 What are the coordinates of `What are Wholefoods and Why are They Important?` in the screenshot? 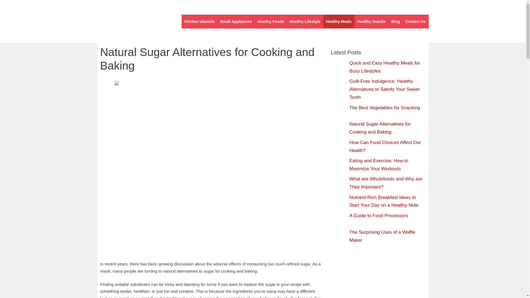 It's located at (386, 183).